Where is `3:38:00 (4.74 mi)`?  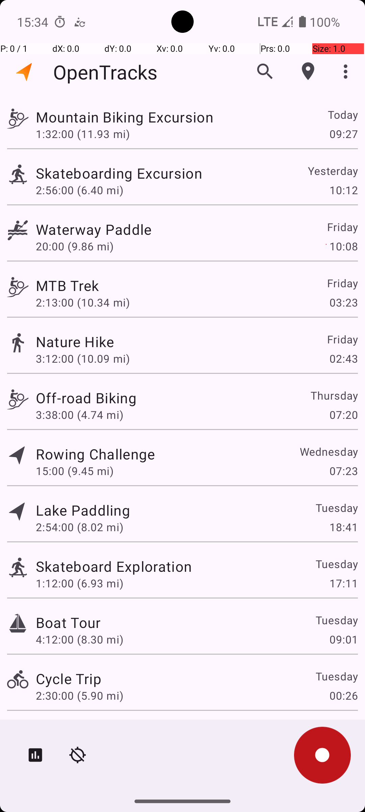 3:38:00 (4.74 mi) is located at coordinates (80, 415).